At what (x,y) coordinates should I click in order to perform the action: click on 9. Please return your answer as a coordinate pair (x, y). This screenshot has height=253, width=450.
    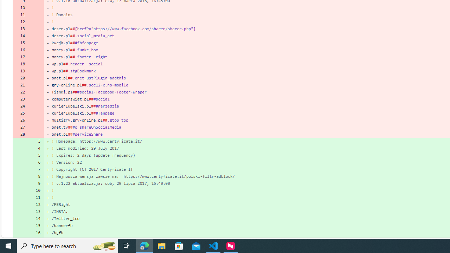
    Looking at the image, I should click on (36, 183).